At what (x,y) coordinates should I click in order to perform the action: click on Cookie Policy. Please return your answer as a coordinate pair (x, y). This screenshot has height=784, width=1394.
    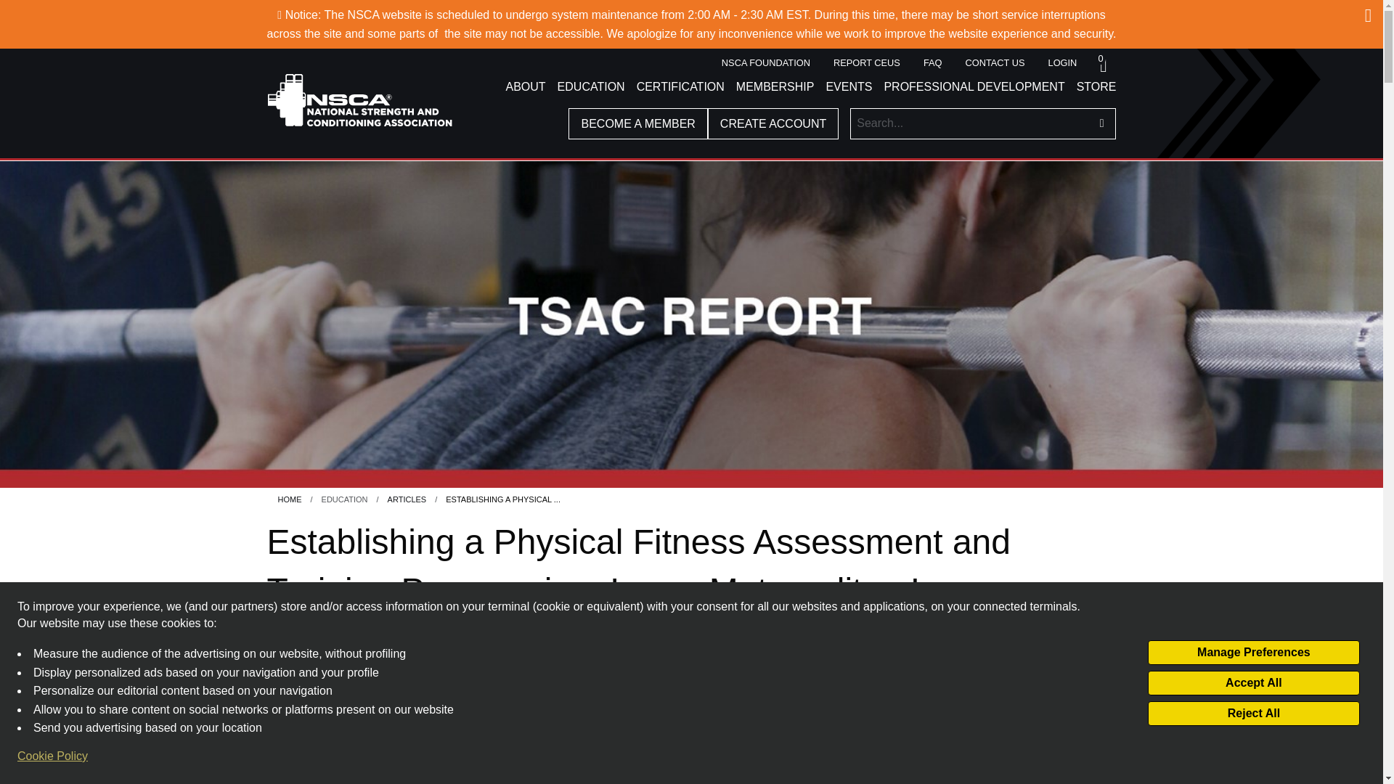
    Looking at the image, I should click on (52, 756).